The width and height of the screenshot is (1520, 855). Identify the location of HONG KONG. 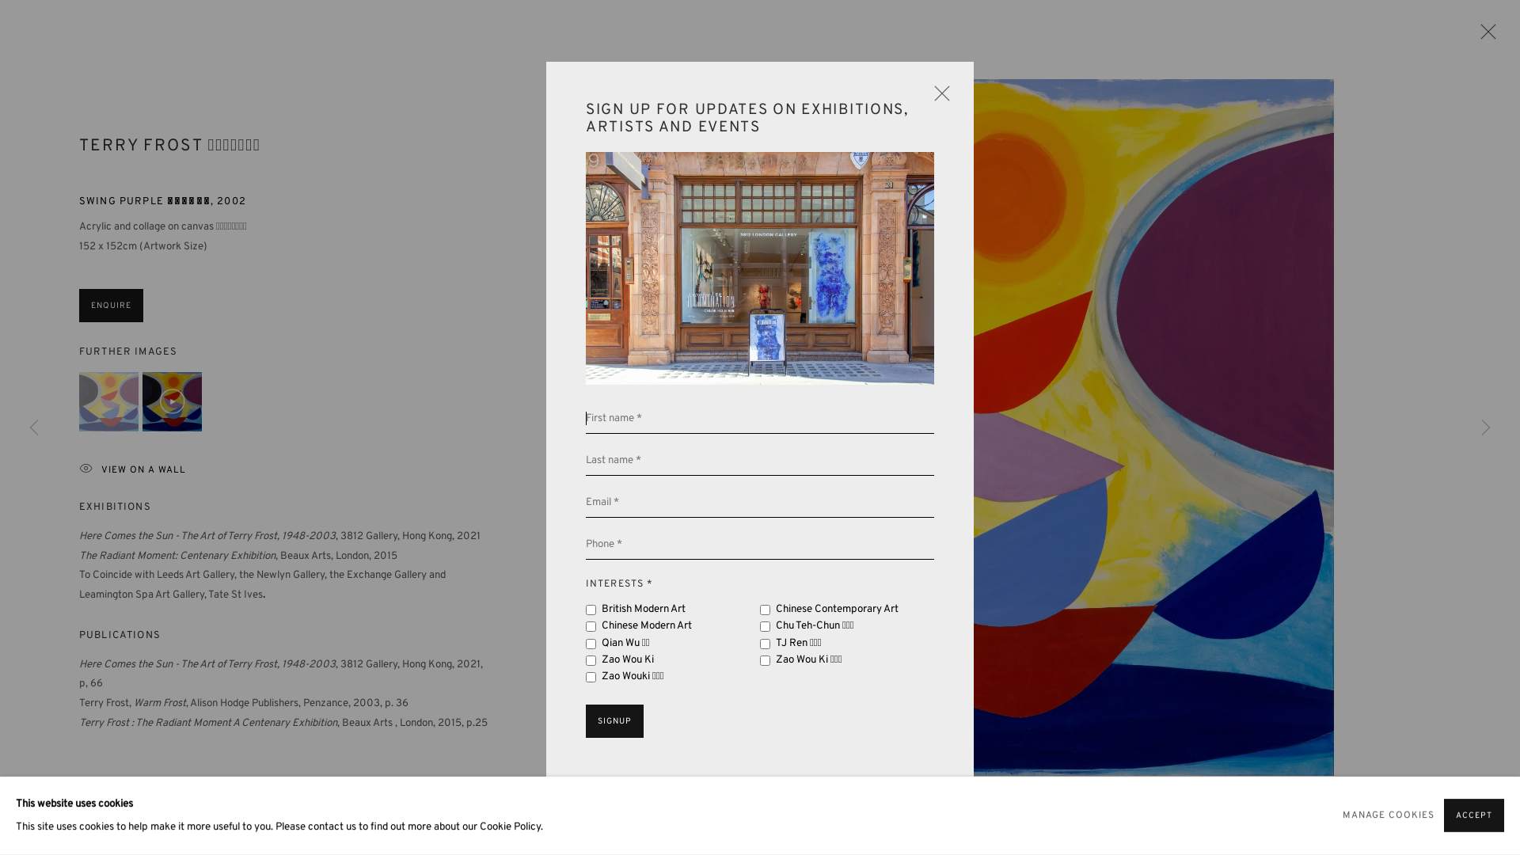
(198, 274).